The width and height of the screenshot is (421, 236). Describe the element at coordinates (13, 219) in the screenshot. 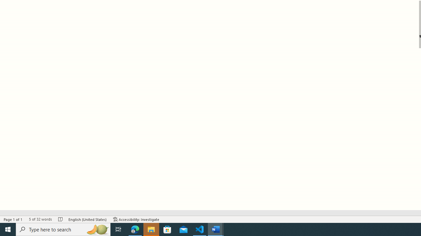

I see `Page Number Page 1 of 1` at that location.